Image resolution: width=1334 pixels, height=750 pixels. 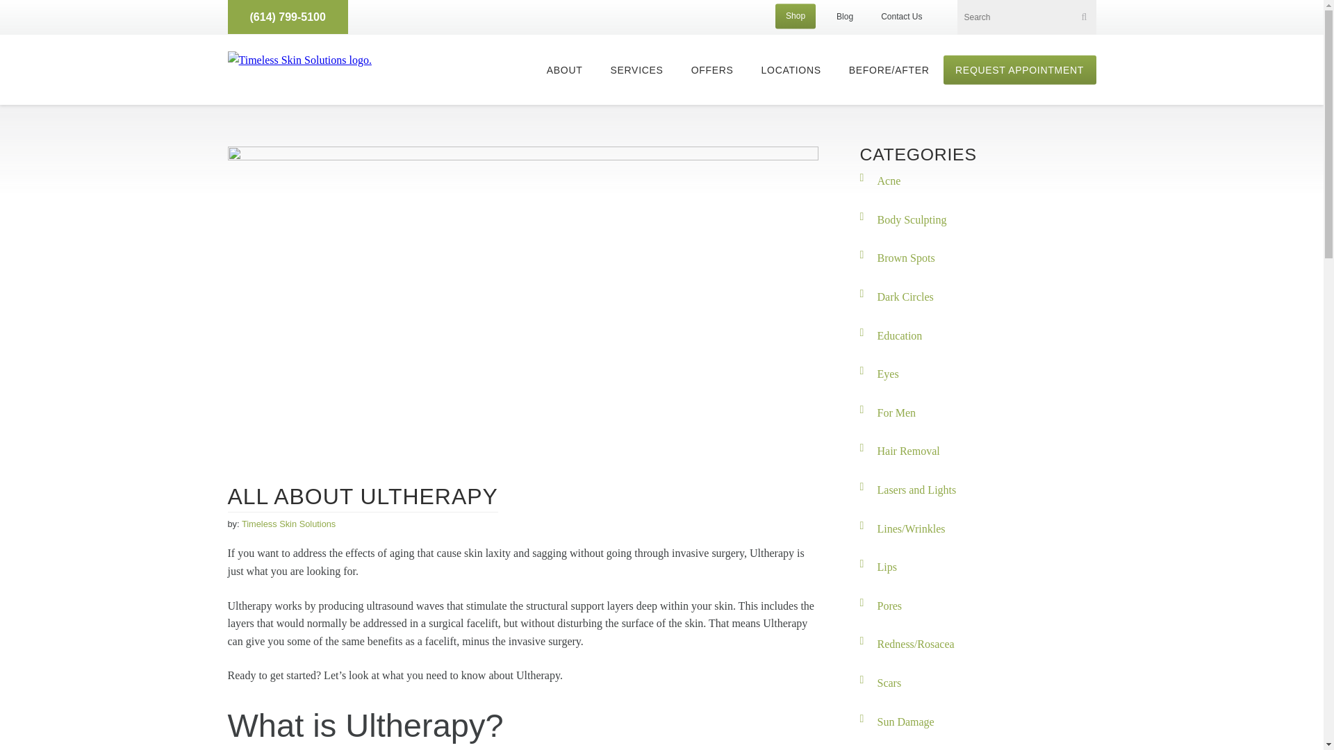 I want to click on SERVICES, so click(x=636, y=69).